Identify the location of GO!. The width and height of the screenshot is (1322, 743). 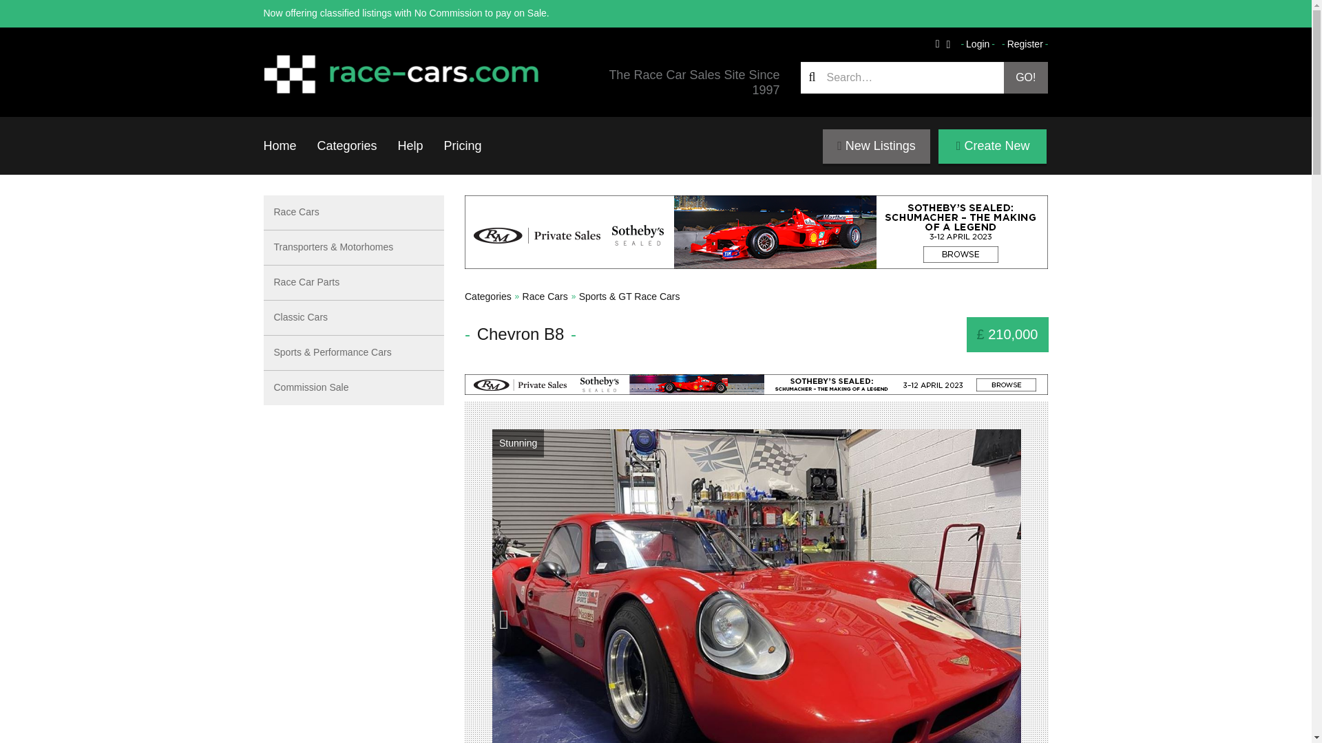
(1026, 77).